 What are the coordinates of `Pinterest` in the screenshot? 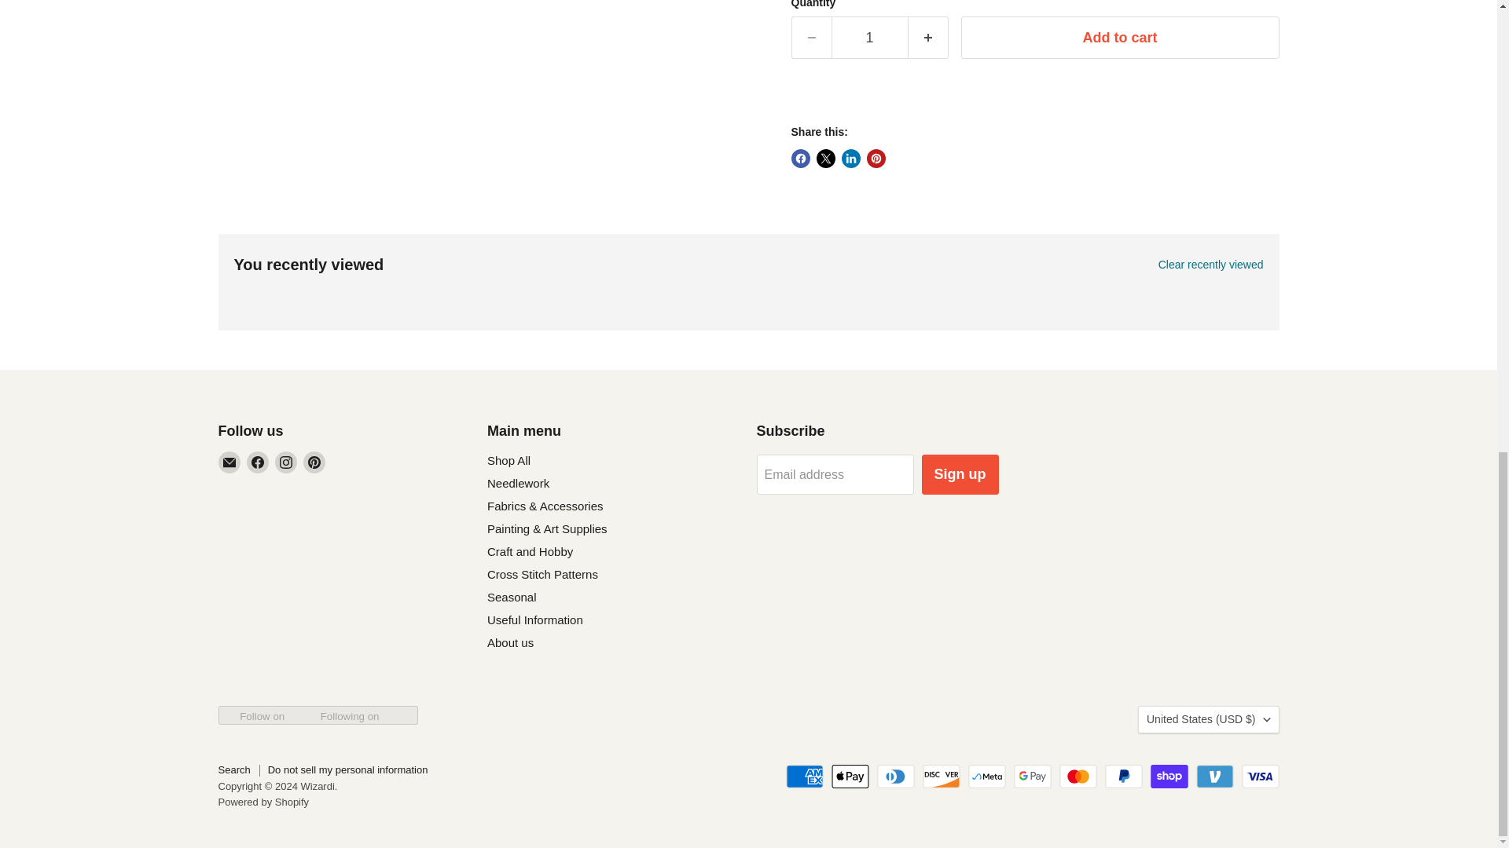 It's located at (314, 462).